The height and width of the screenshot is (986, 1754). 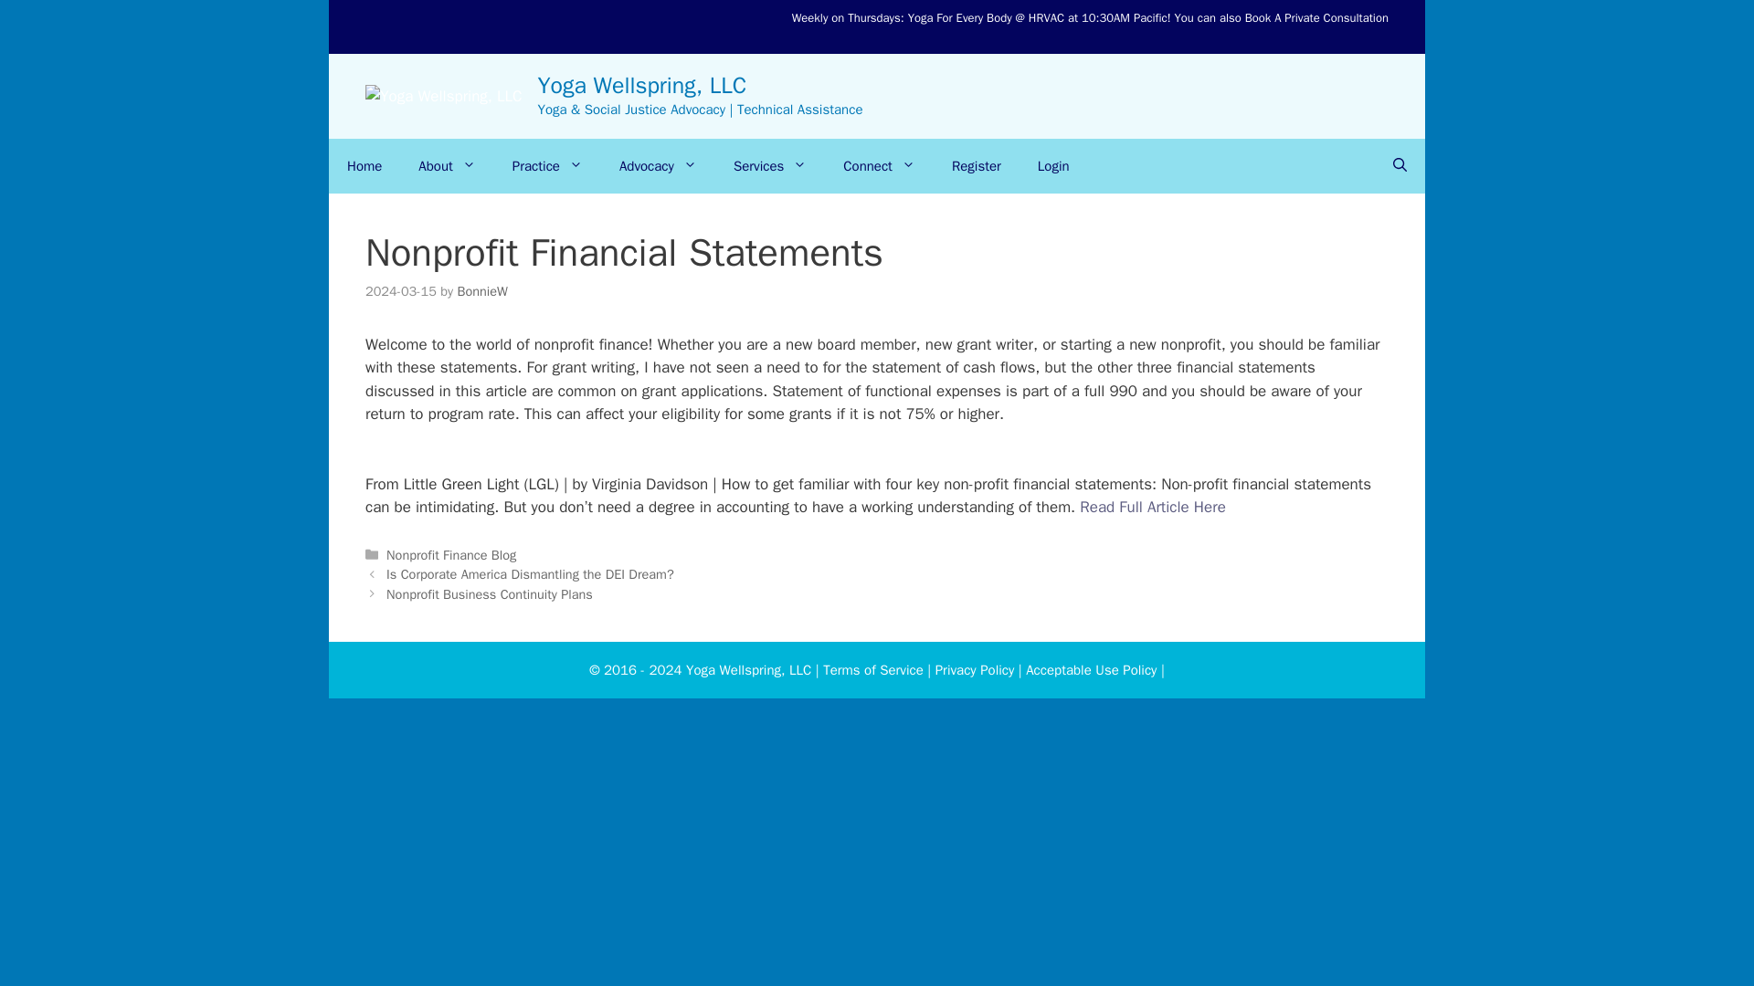 What do you see at coordinates (975, 670) in the screenshot?
I see `Website Privacy Policy` at bounding box center [975, 670].